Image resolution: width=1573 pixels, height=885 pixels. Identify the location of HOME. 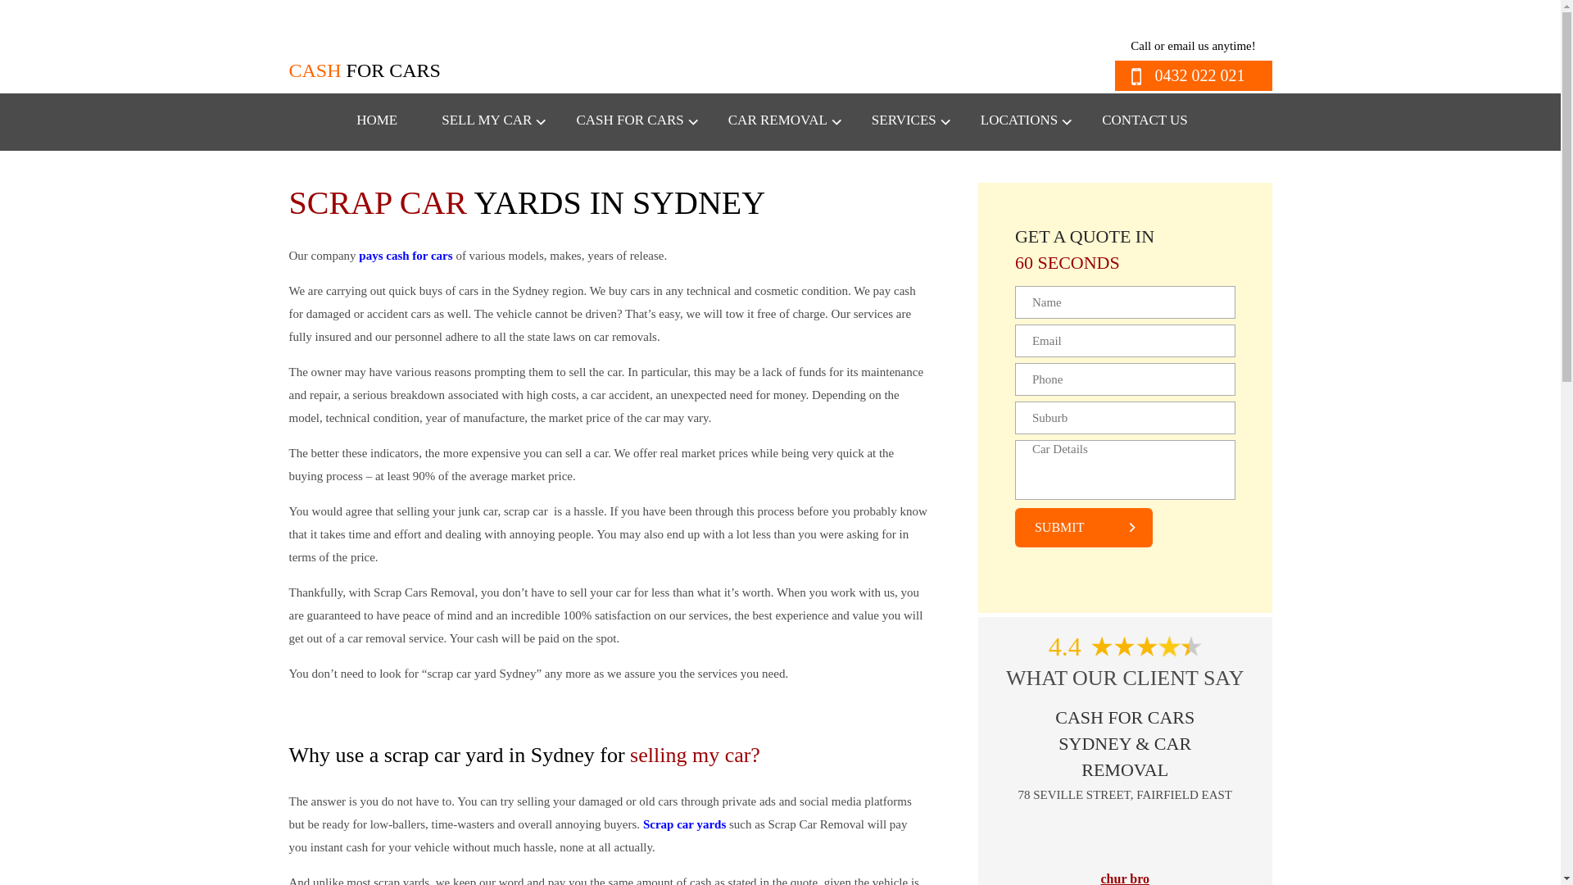
(377, 120).